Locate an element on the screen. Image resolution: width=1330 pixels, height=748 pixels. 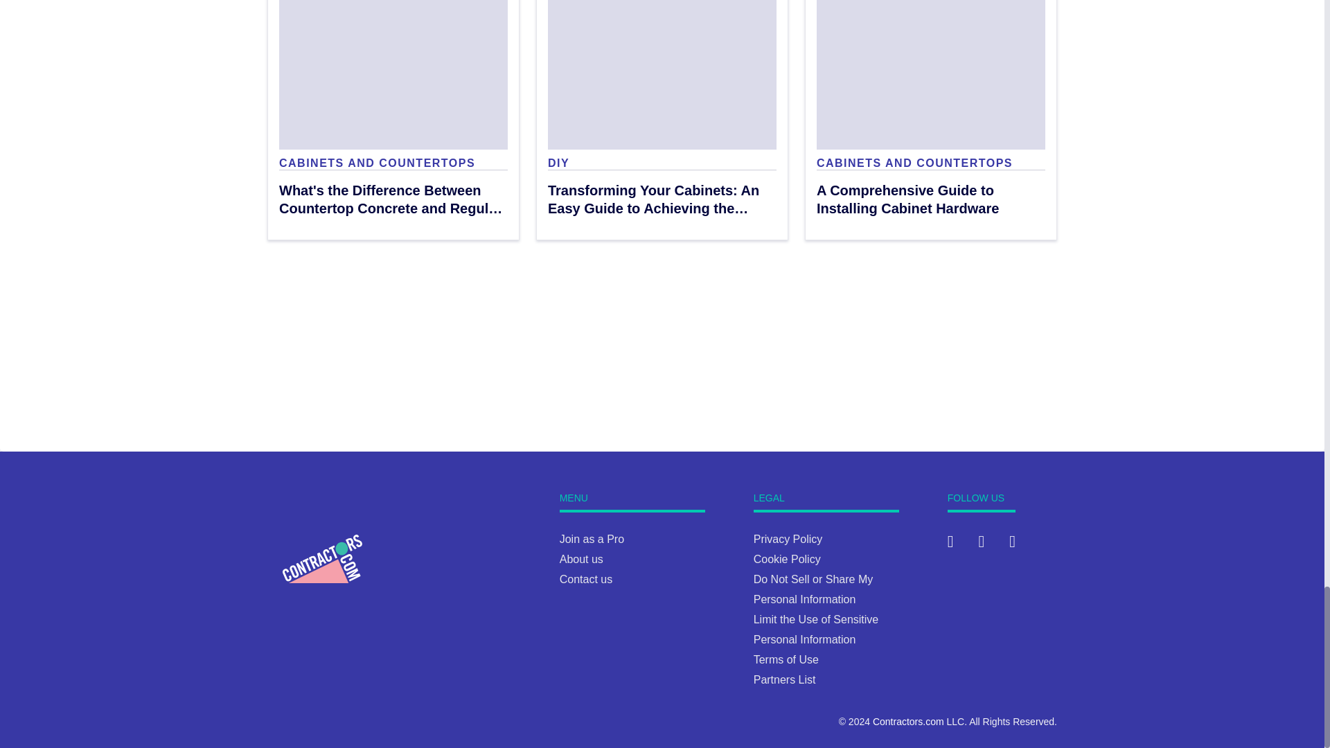
About us is located at coordinates (582, 560).